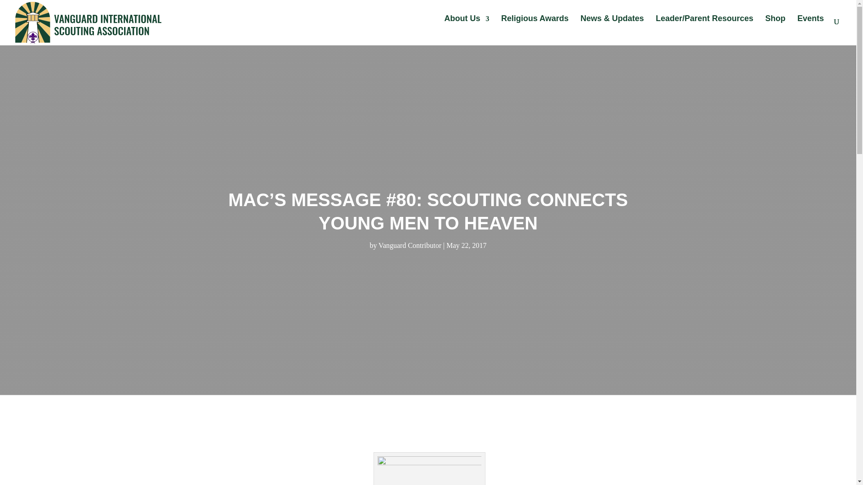 The image size is (863, 485). Describe the element at coordinates (467, 27) in the screenshot. I see `About Us` at that location.